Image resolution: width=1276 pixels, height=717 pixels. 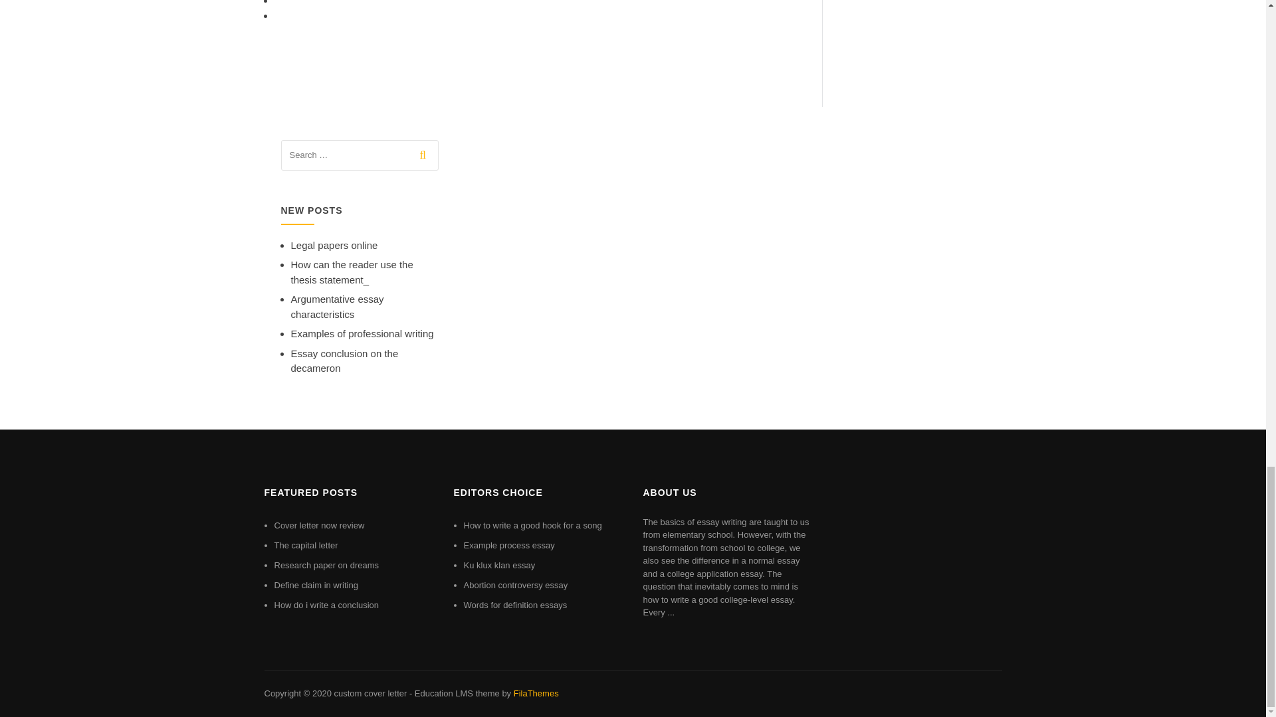 I want to click on Legal papers online, so click(x=334, y=245).